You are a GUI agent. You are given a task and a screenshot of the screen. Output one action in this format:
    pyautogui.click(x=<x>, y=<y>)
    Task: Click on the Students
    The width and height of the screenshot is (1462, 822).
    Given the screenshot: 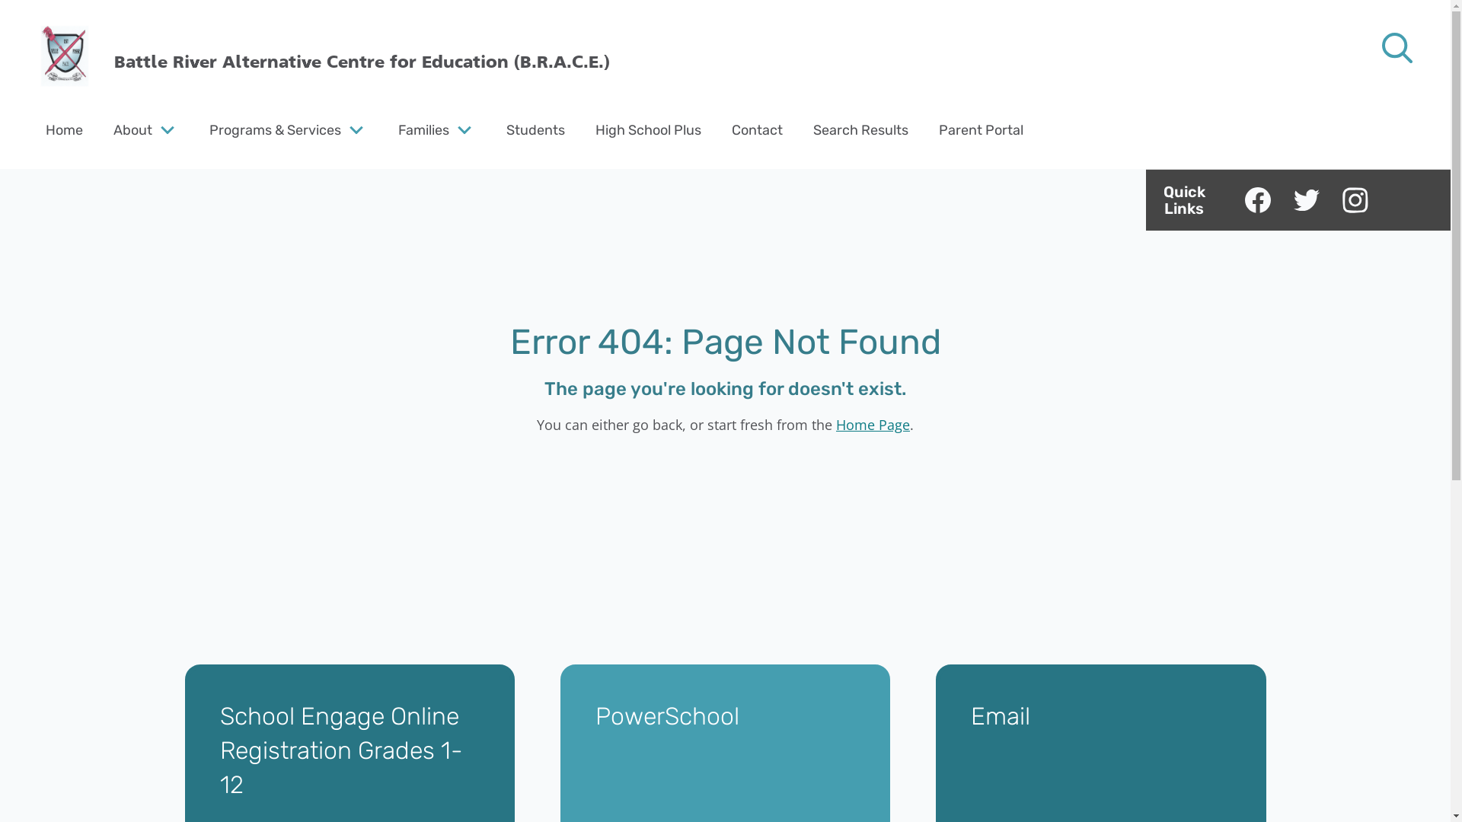 What is the action you would take?
    pyautogui.click(x=536, y=129)
    